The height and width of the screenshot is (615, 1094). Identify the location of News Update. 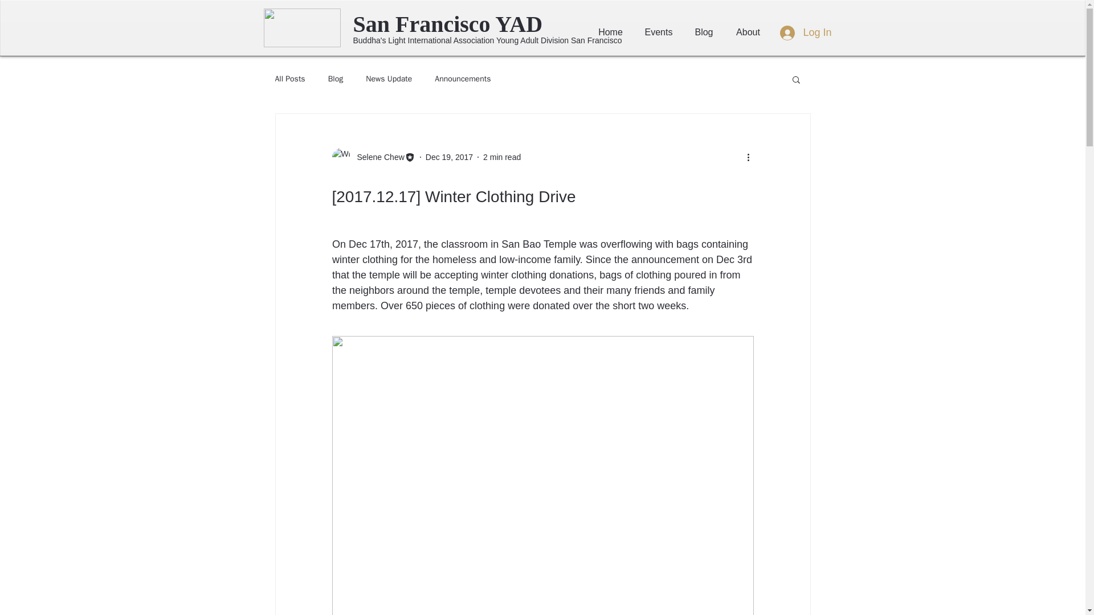
(389, 79).